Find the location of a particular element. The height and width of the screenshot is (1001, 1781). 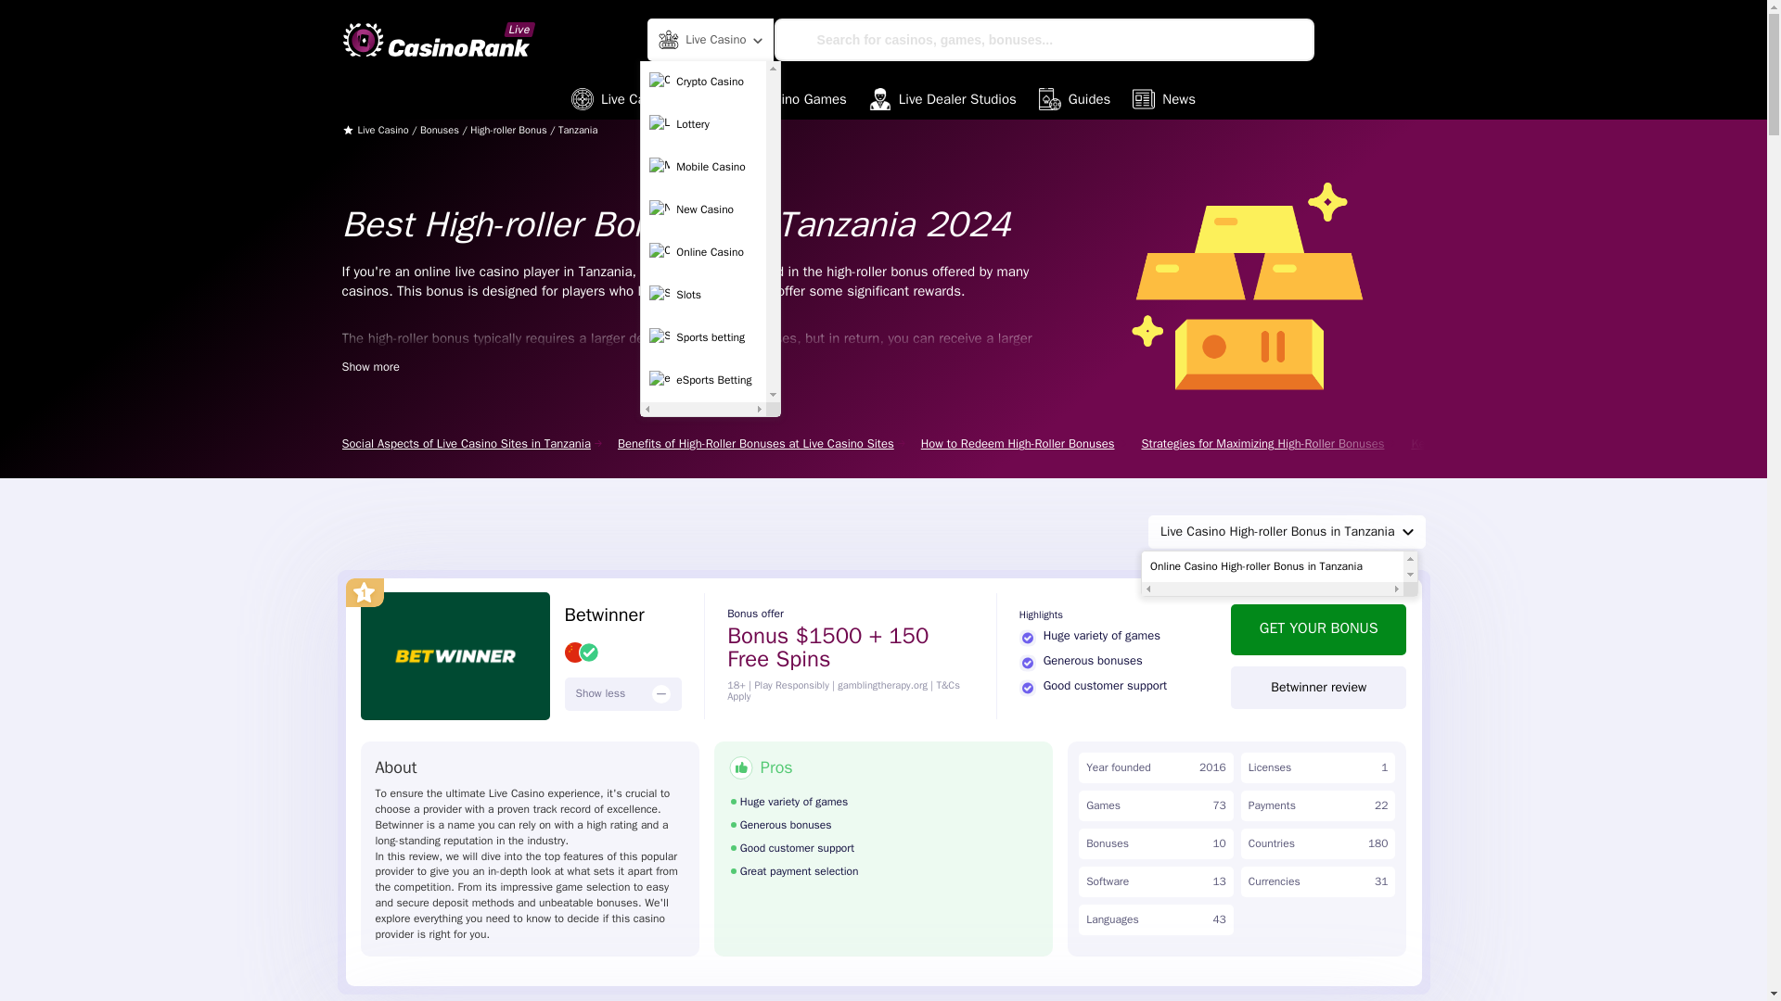

Crypto Casino is located at coordinates (703, 82).